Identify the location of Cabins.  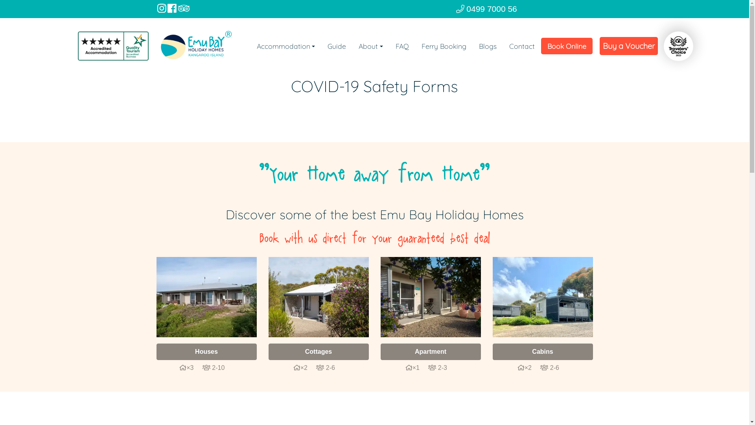
(543, 352).